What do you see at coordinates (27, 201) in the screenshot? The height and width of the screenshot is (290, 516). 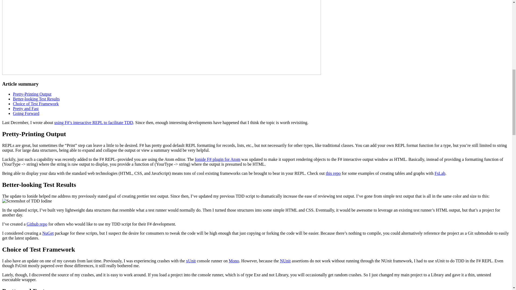 I see `TDD Iodine` at bounding box center [27, 201].